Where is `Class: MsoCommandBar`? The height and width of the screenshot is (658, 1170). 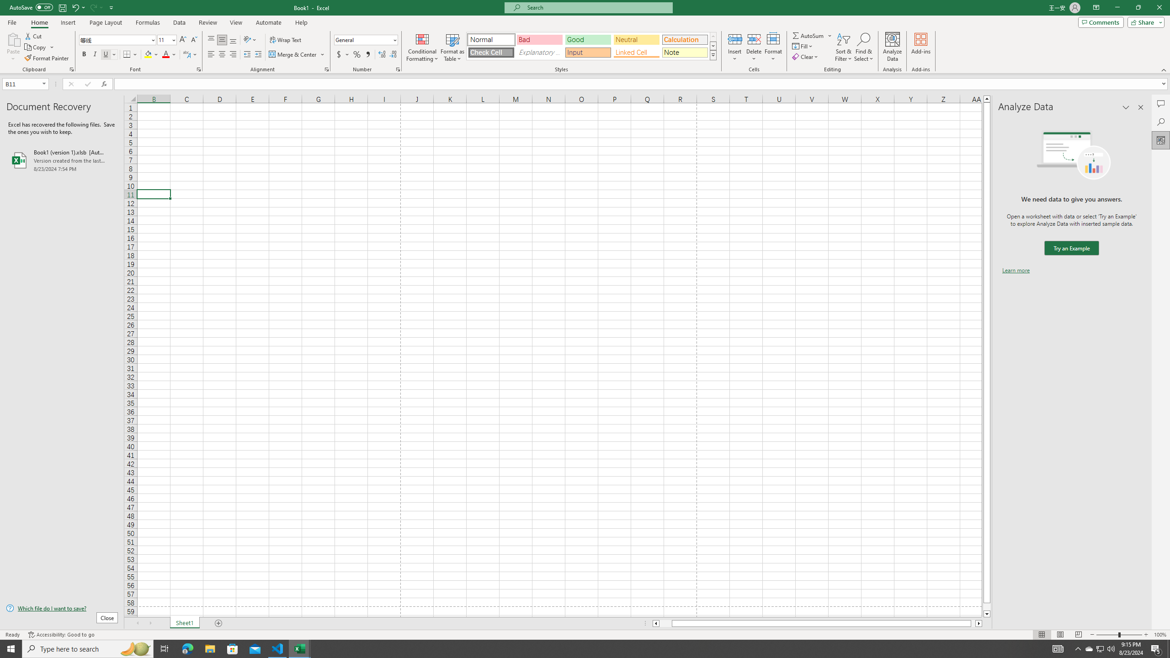 Class: MsoCommandBar is located at coordinates (585, 37).